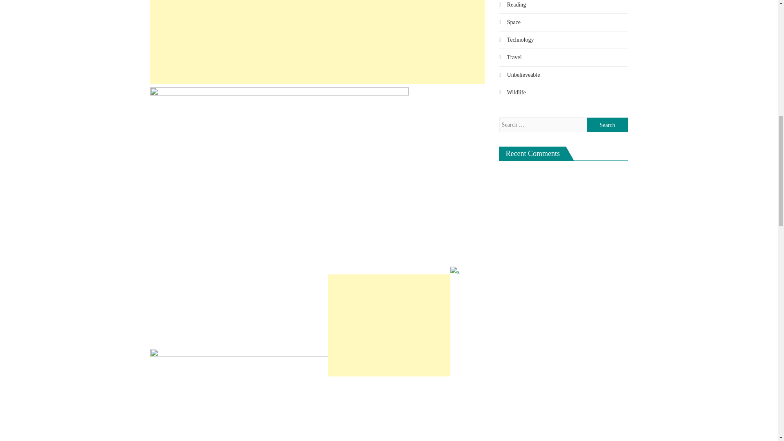 Image resolution: width=784 pixels, height=441 pixels. Describe the element at coordinates (317, 42) in the screenshot. I see `Advertisement` at that location.